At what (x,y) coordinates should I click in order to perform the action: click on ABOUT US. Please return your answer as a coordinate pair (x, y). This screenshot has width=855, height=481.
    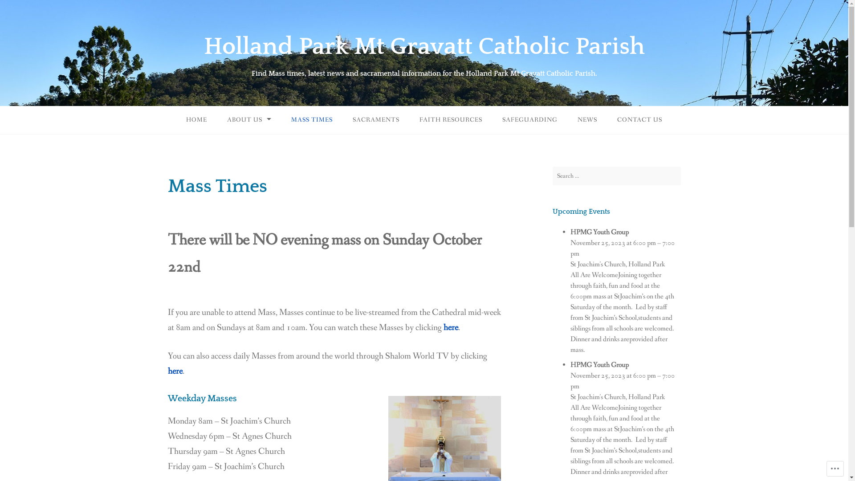
    Looking at the image, I should click on (249, 120).